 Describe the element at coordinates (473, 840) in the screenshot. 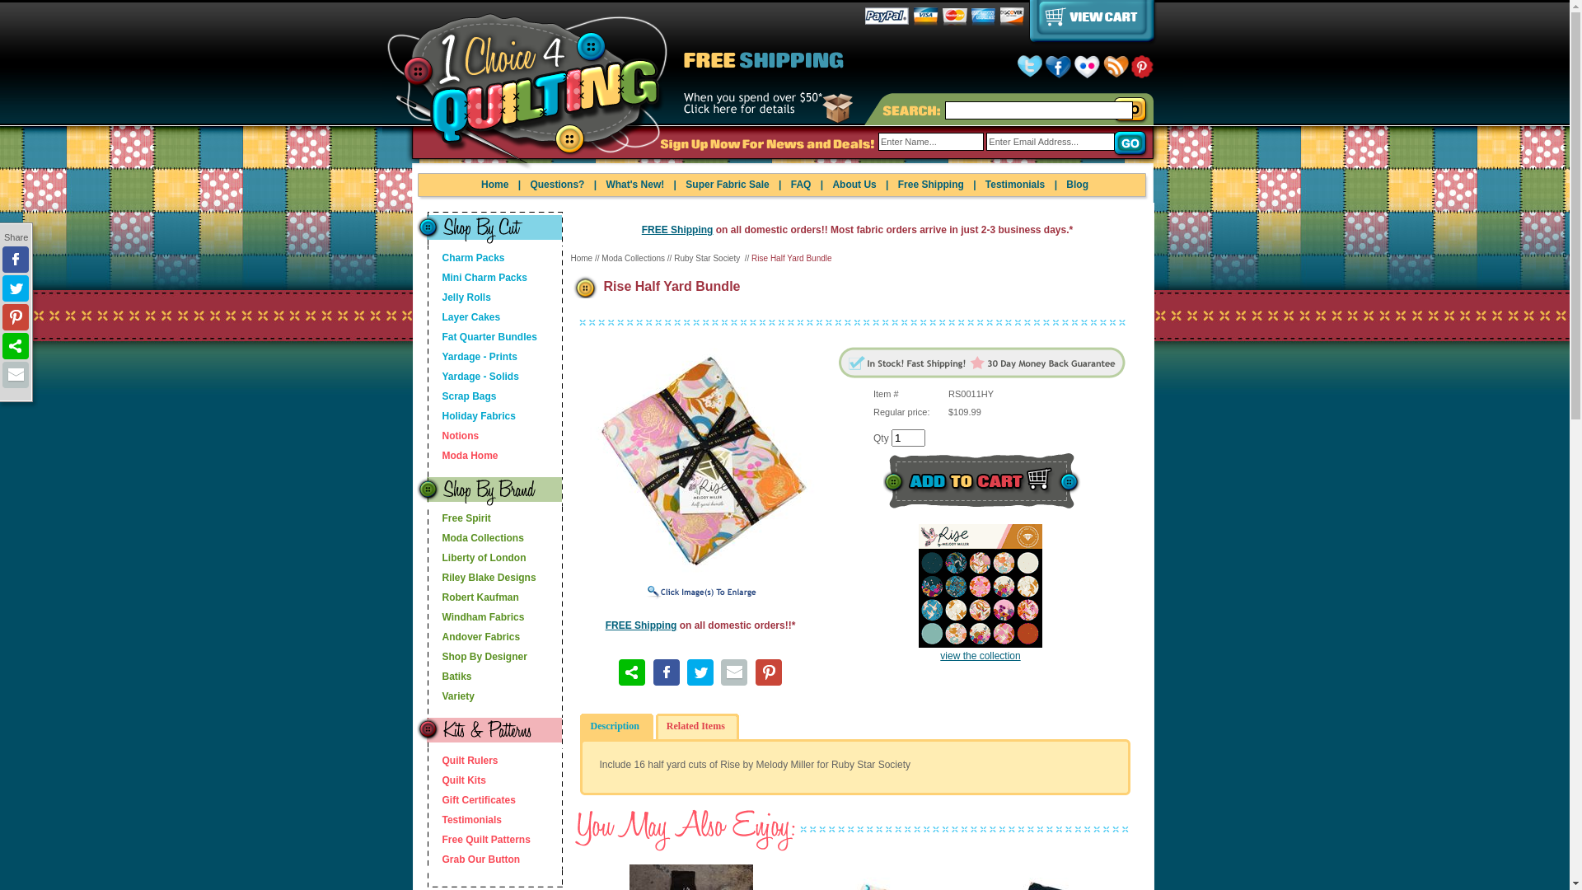

I see `Free Quilt Patterns` at that location.